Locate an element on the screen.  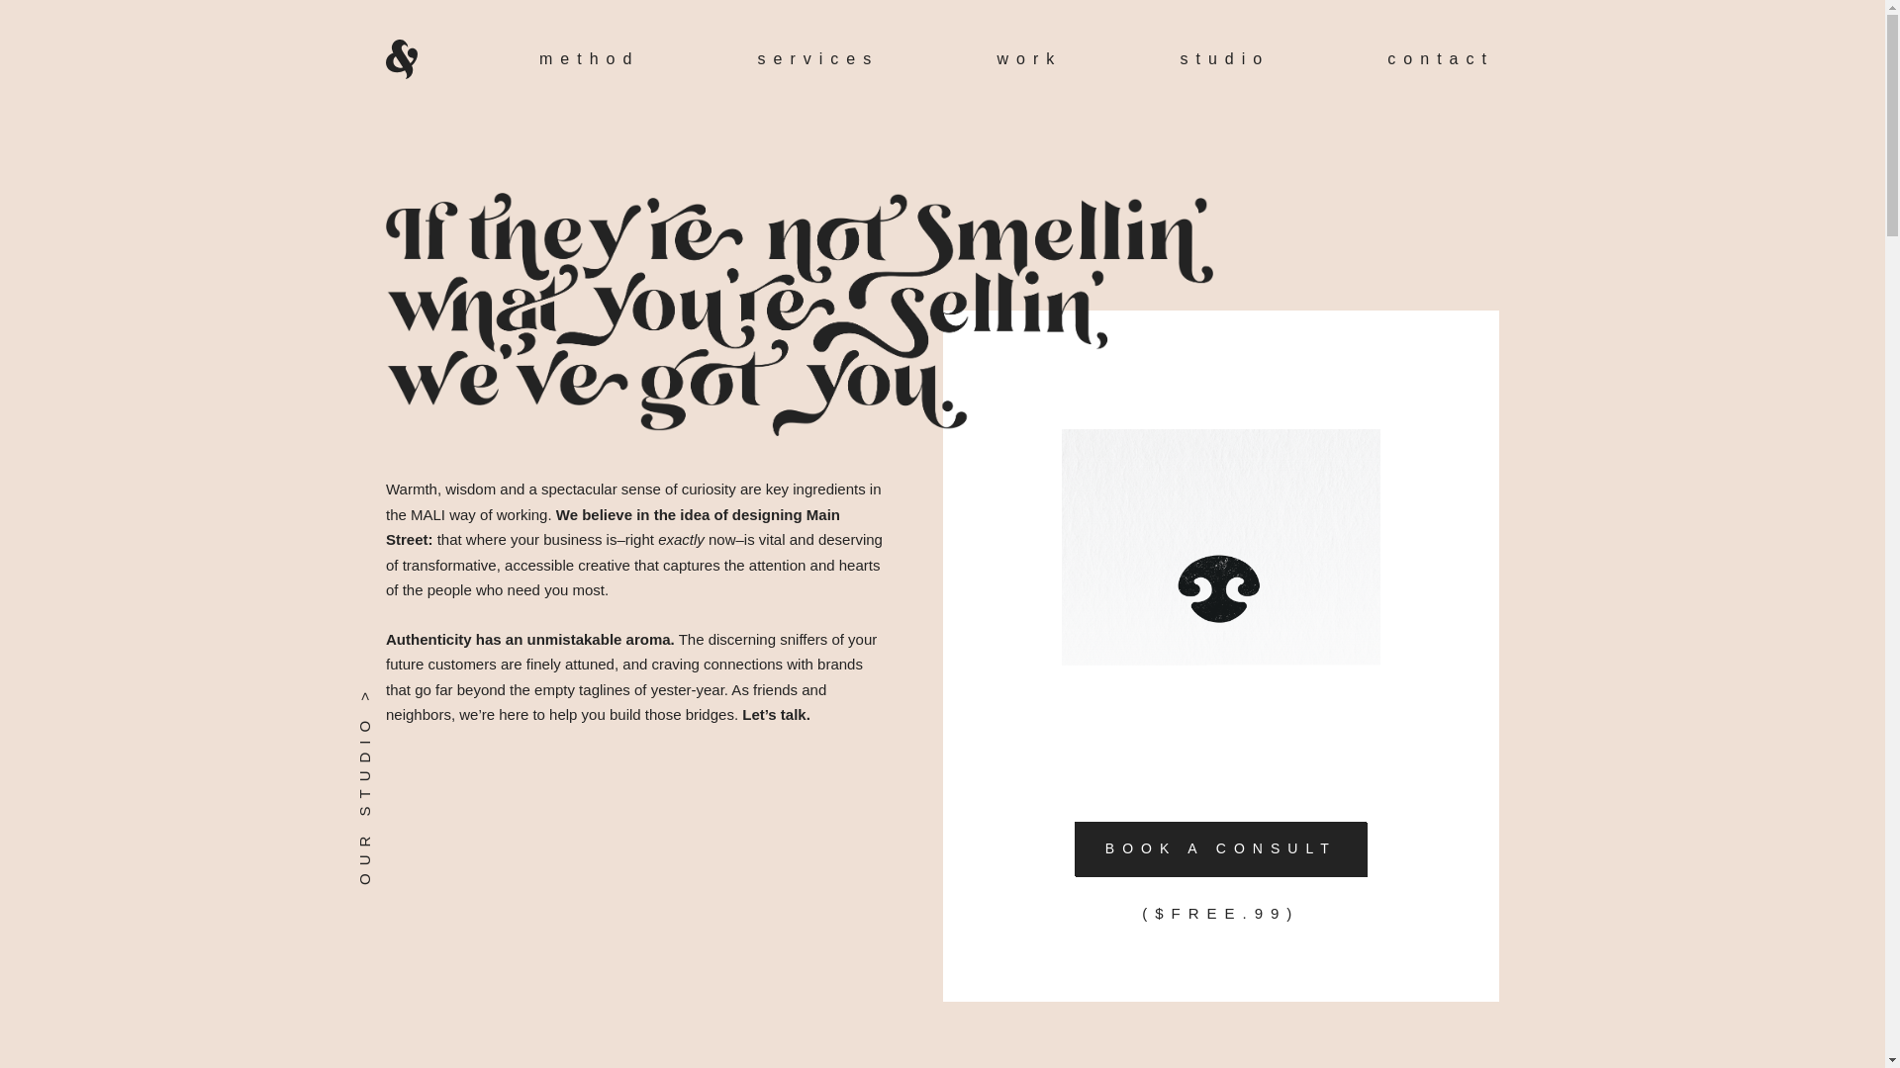
services is located at coordinates (818, 59).